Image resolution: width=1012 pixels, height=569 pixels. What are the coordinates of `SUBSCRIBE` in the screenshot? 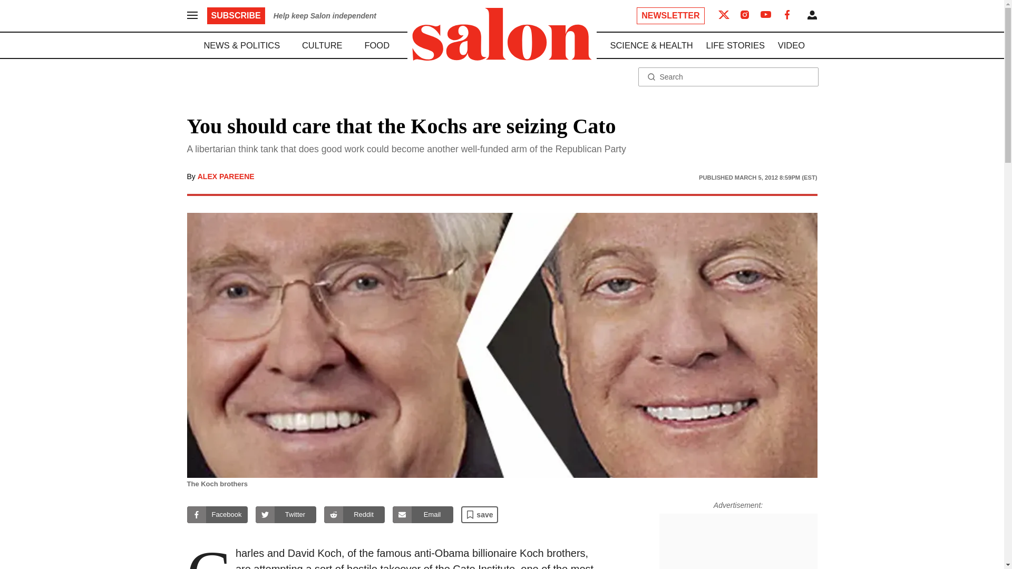 It's located at (235, 16).